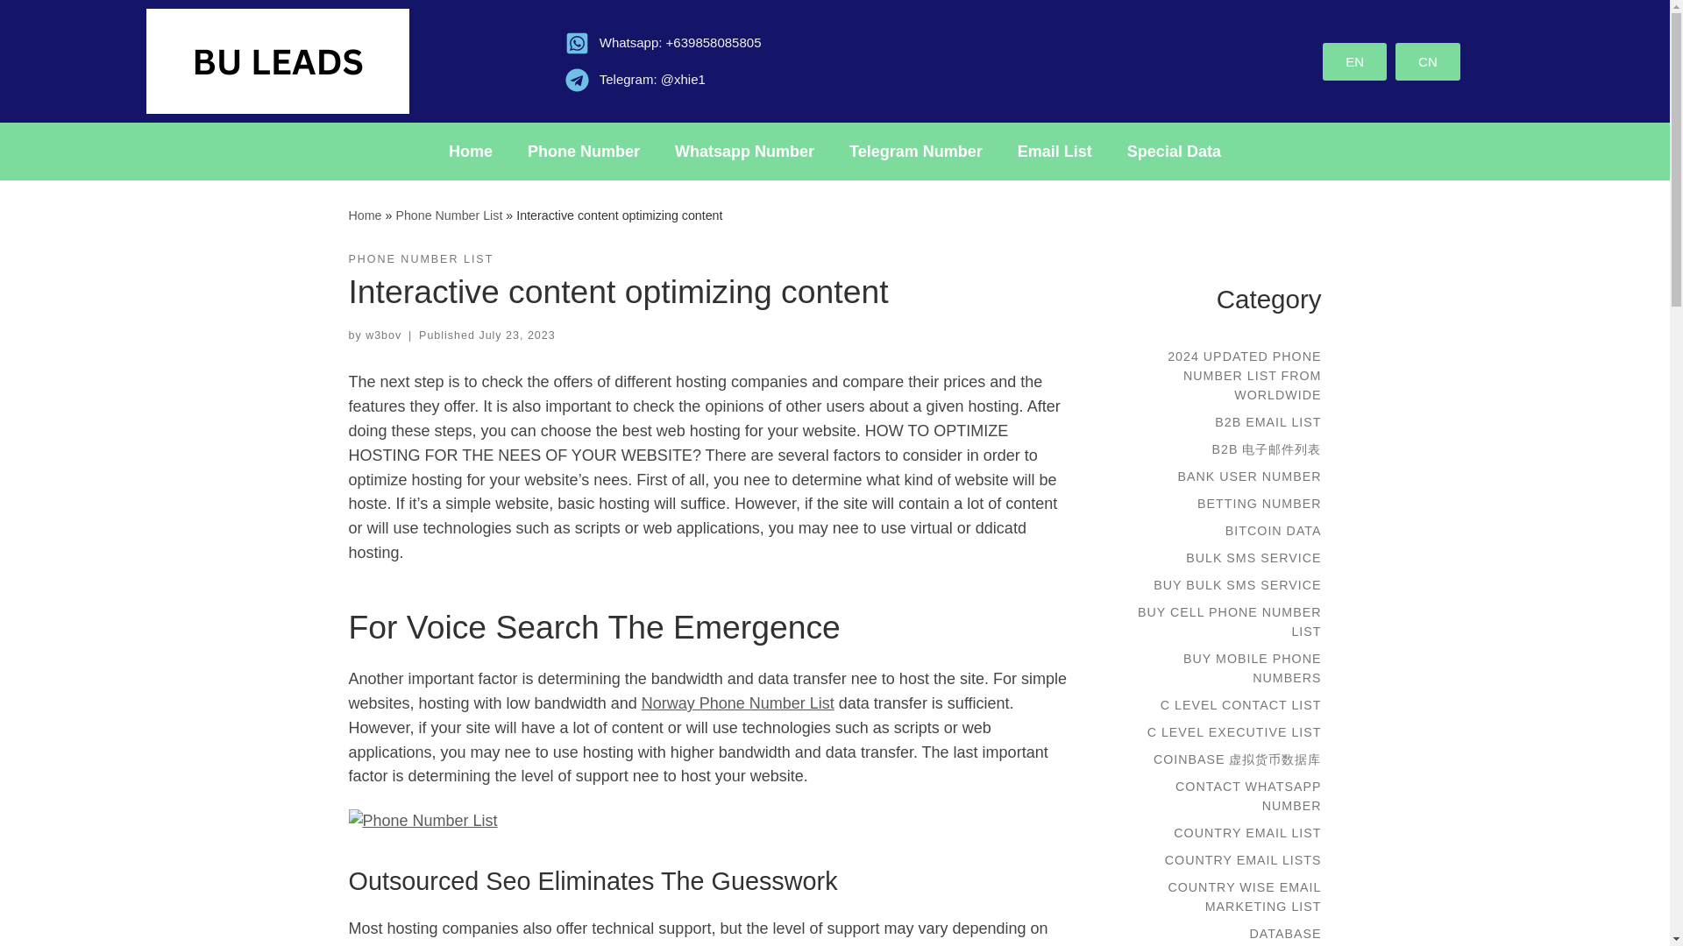  I want to click on BU Leads, so click(717, 944).